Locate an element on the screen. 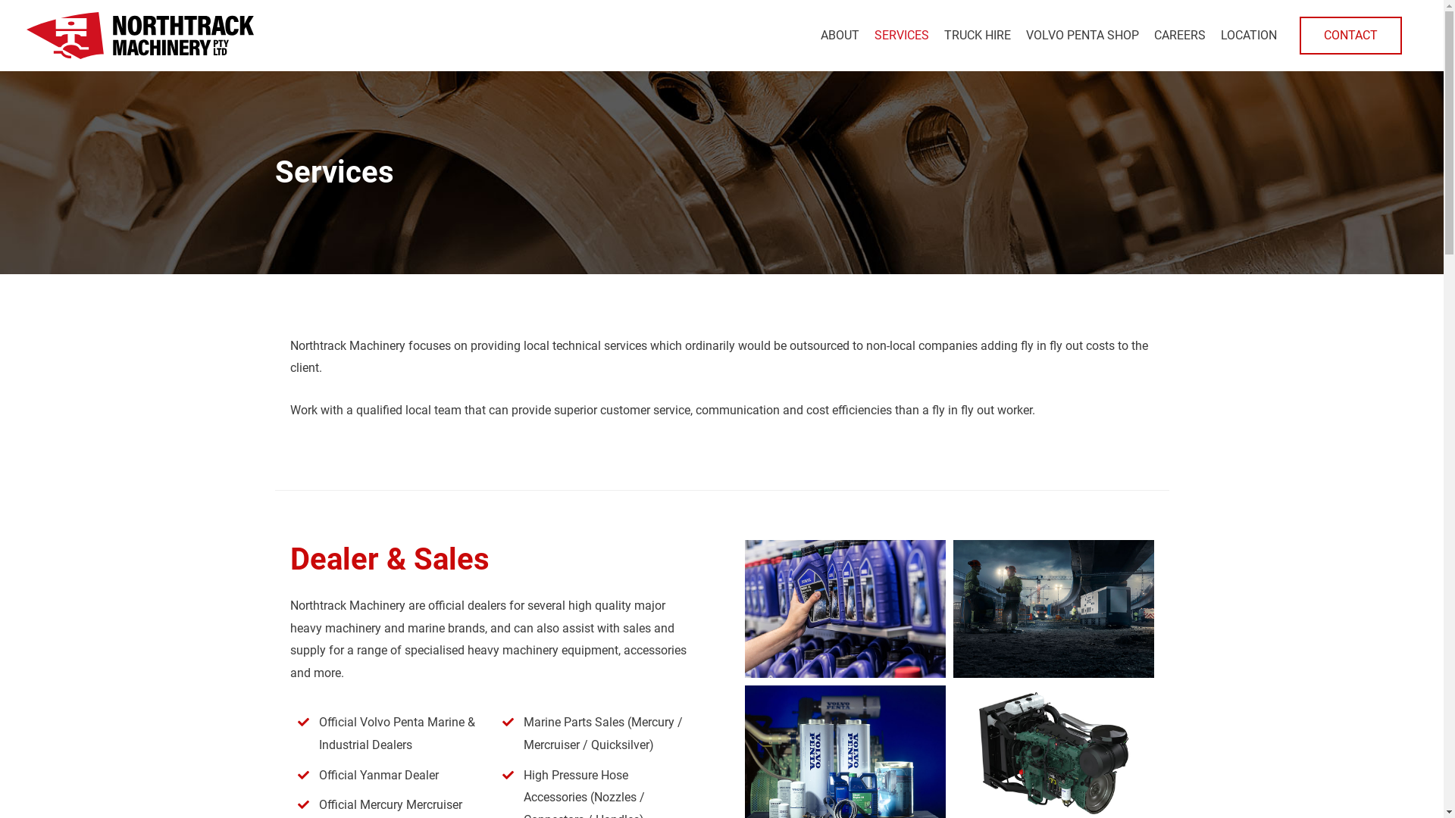  CAREERS is located at coordinates (1180, 36).